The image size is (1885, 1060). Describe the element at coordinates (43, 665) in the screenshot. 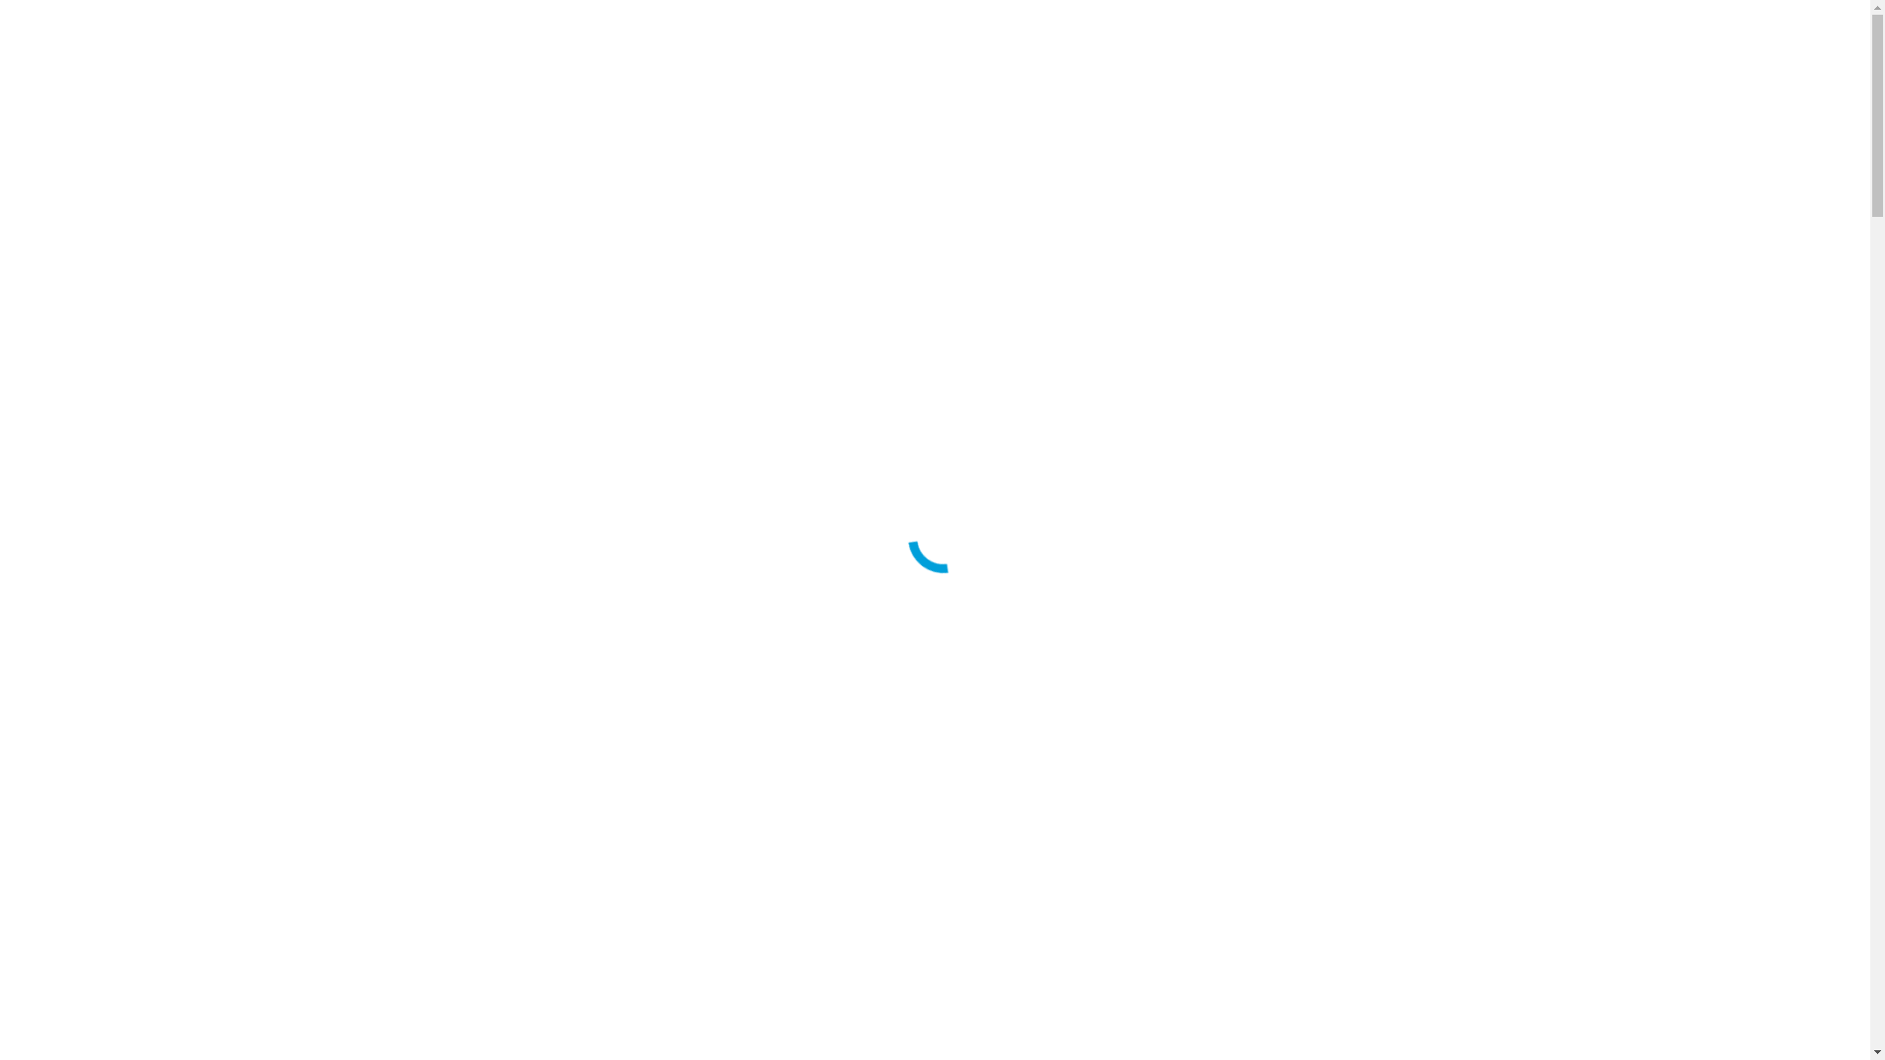

I see `Contact Us` at that location.